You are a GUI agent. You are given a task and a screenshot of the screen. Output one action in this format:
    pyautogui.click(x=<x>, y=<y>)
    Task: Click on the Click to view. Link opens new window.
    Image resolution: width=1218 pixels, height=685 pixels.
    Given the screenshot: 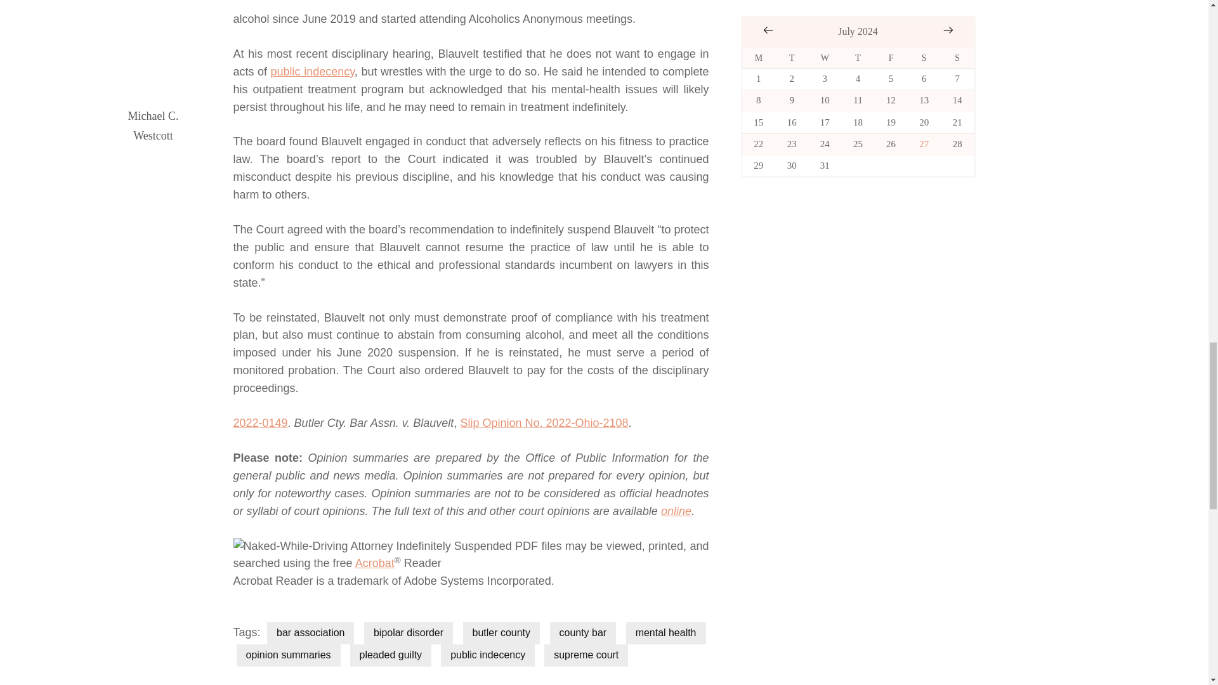 What is the action you would take?
    pyautogui.click(x=260, y=422)
    